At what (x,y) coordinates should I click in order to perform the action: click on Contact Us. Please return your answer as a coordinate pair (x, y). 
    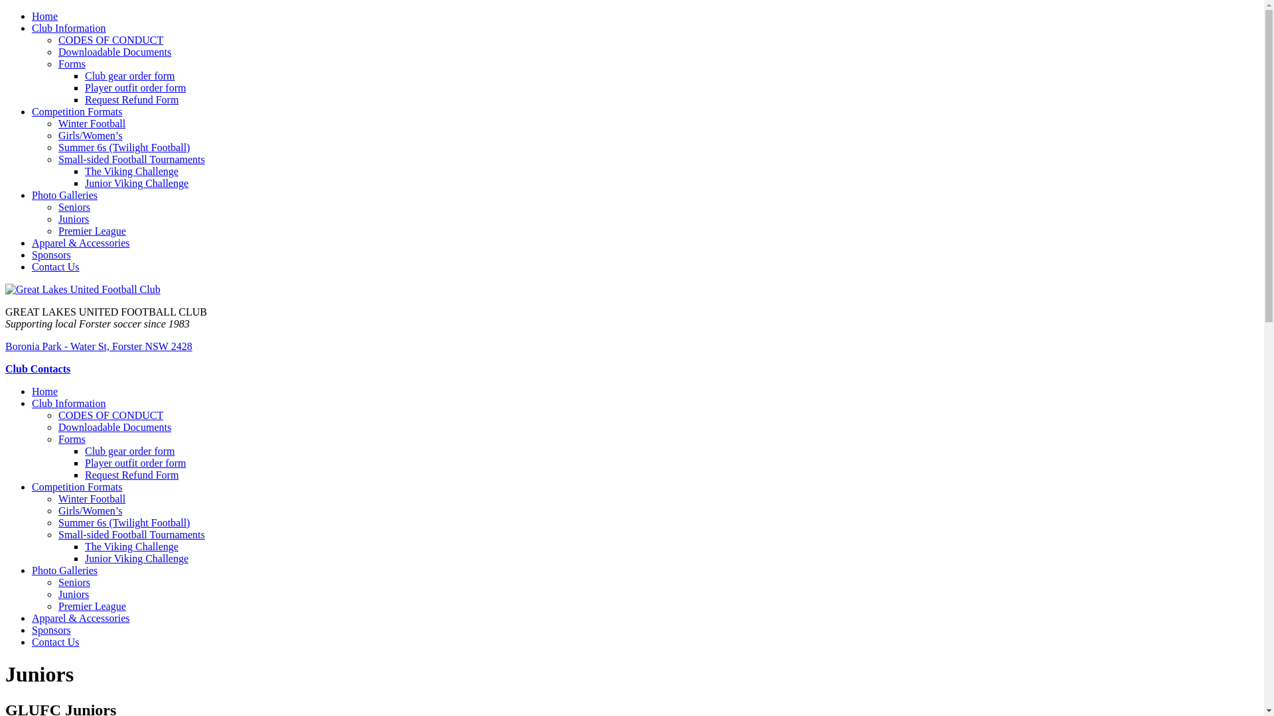
    Looking at the image, I should click on (56, 642).